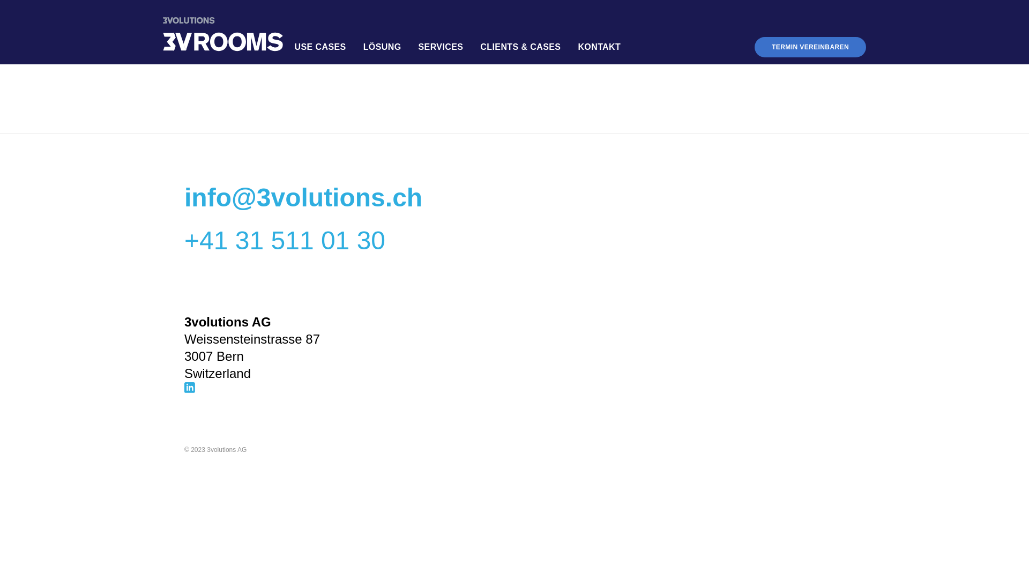  What do you see at coordinates (599, 47) in the screenshot?
I see `KONTAKT` at bounding box center [599, 47].